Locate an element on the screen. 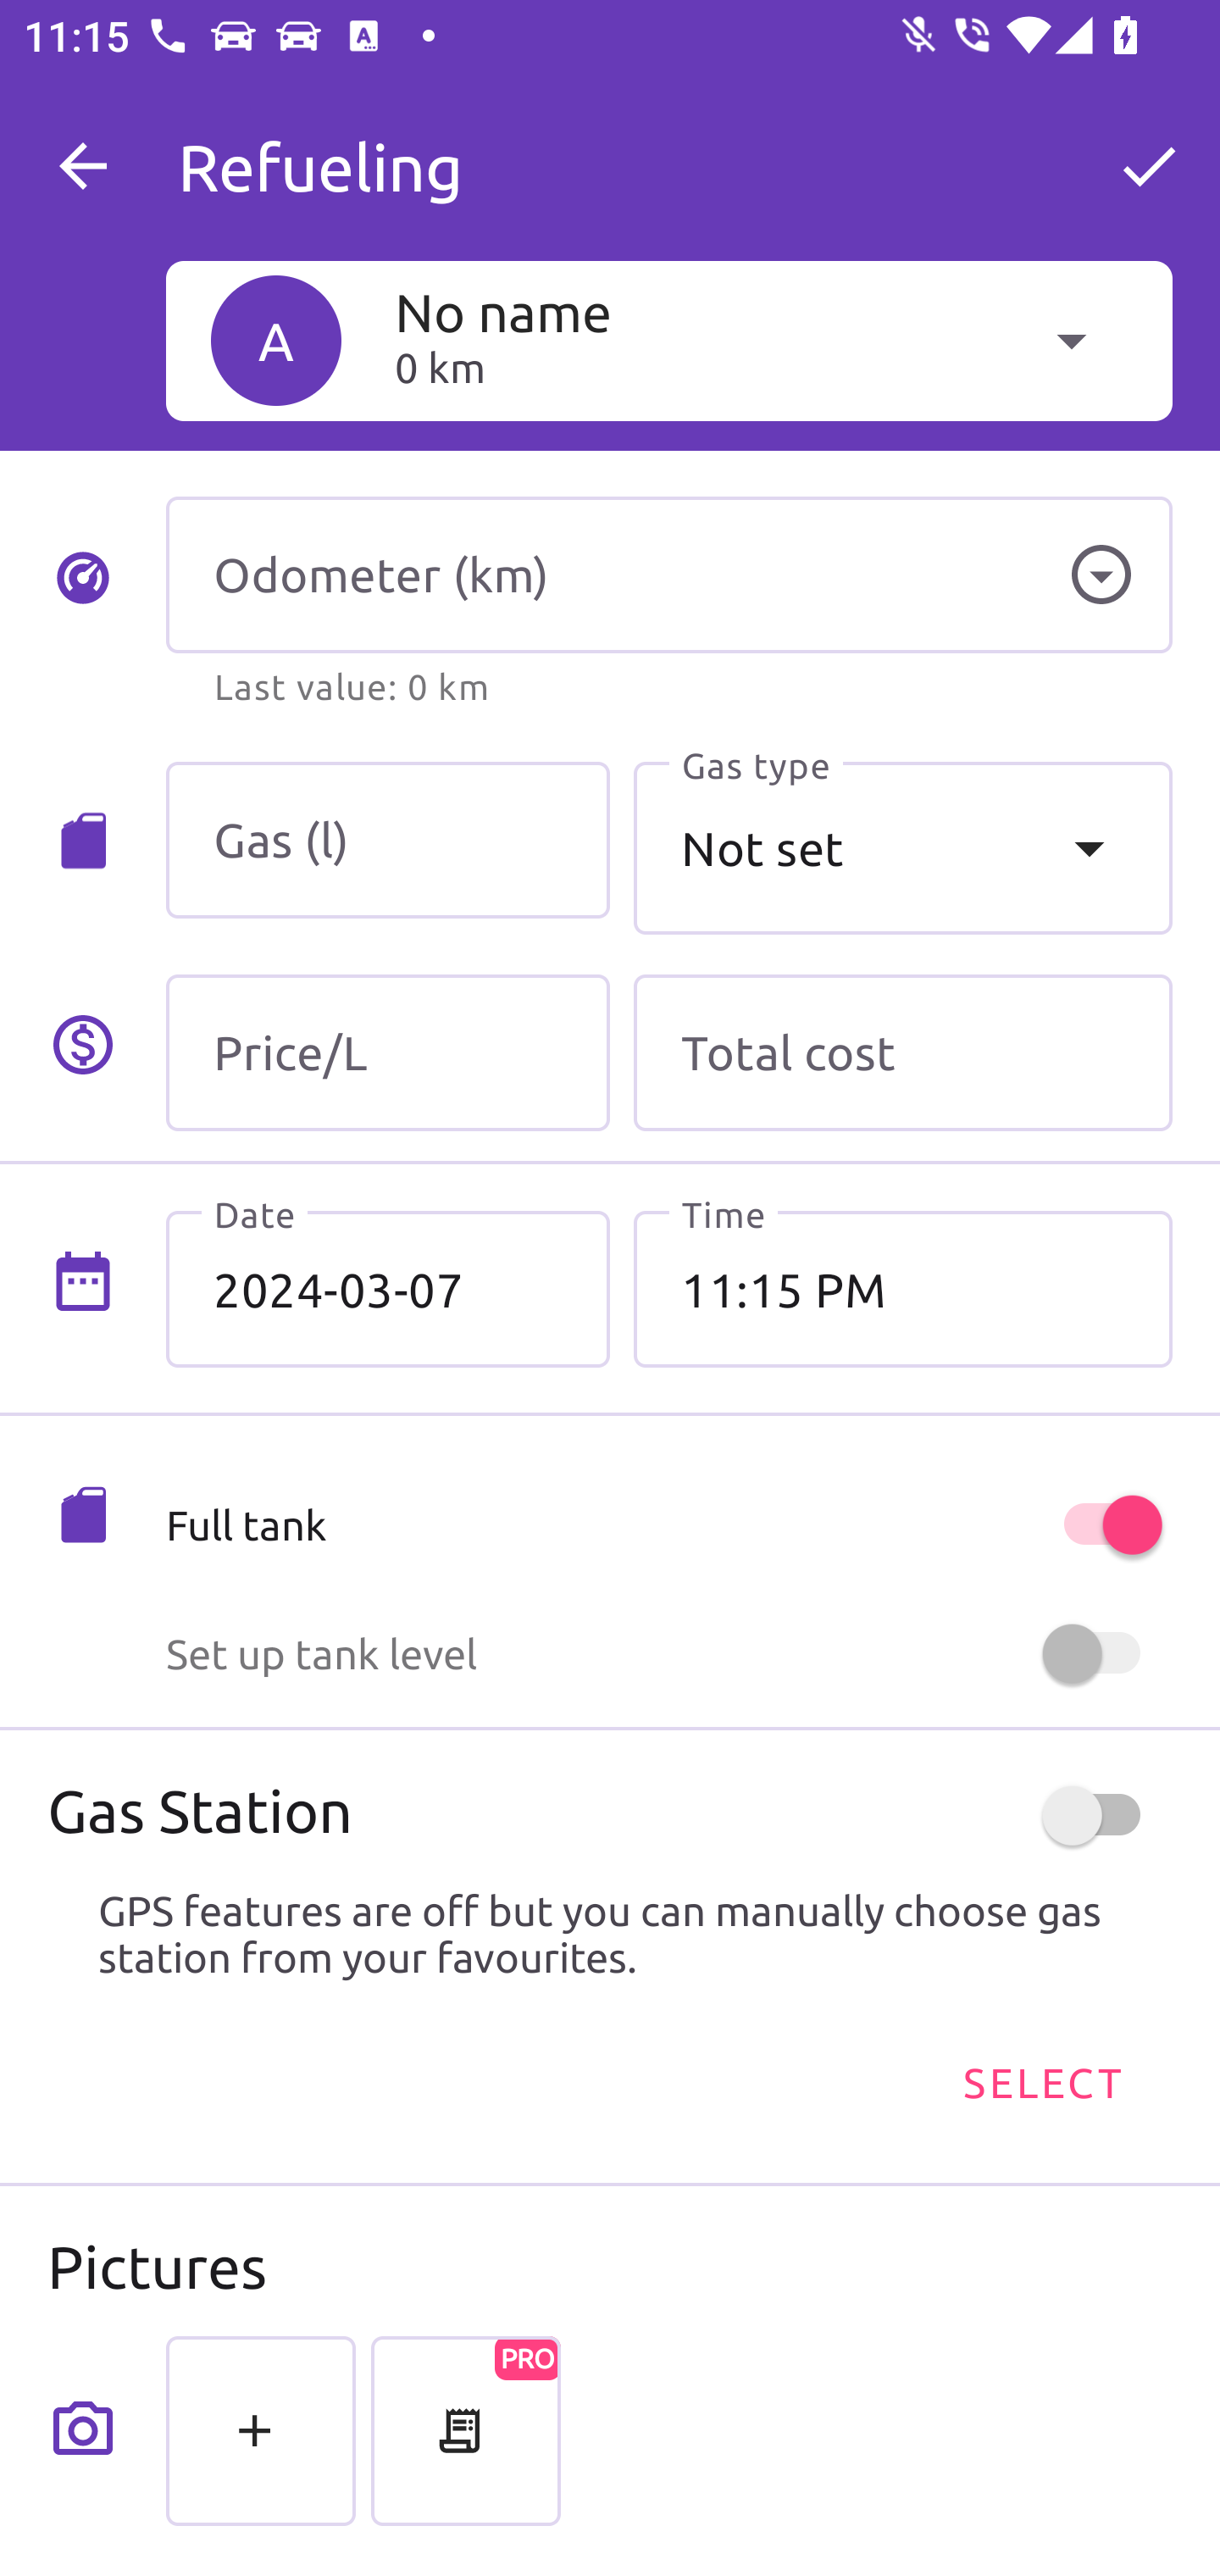  2024-03-07 is located at coordinates (388, 1289).